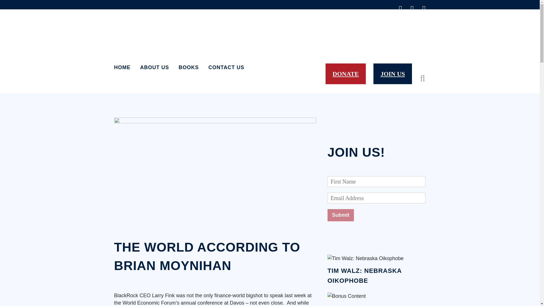 Image resolution: width=544 pixels, height=306 pixels. What do you see at coordinates (346, 74) in the screenshot?
I see `DONATE` at bounding box center [346, 74].